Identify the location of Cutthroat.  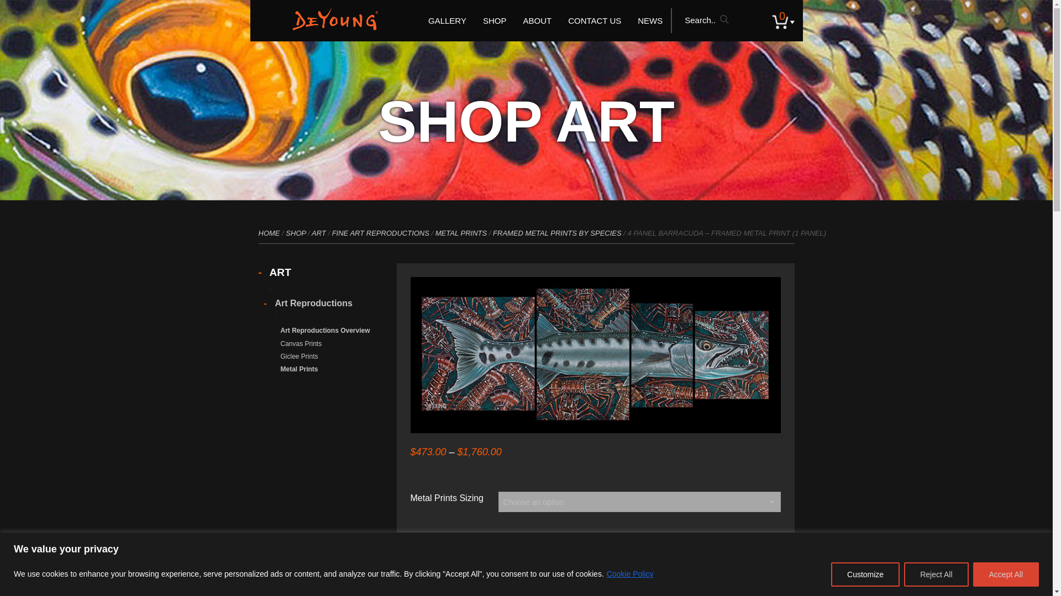
(384, 134).